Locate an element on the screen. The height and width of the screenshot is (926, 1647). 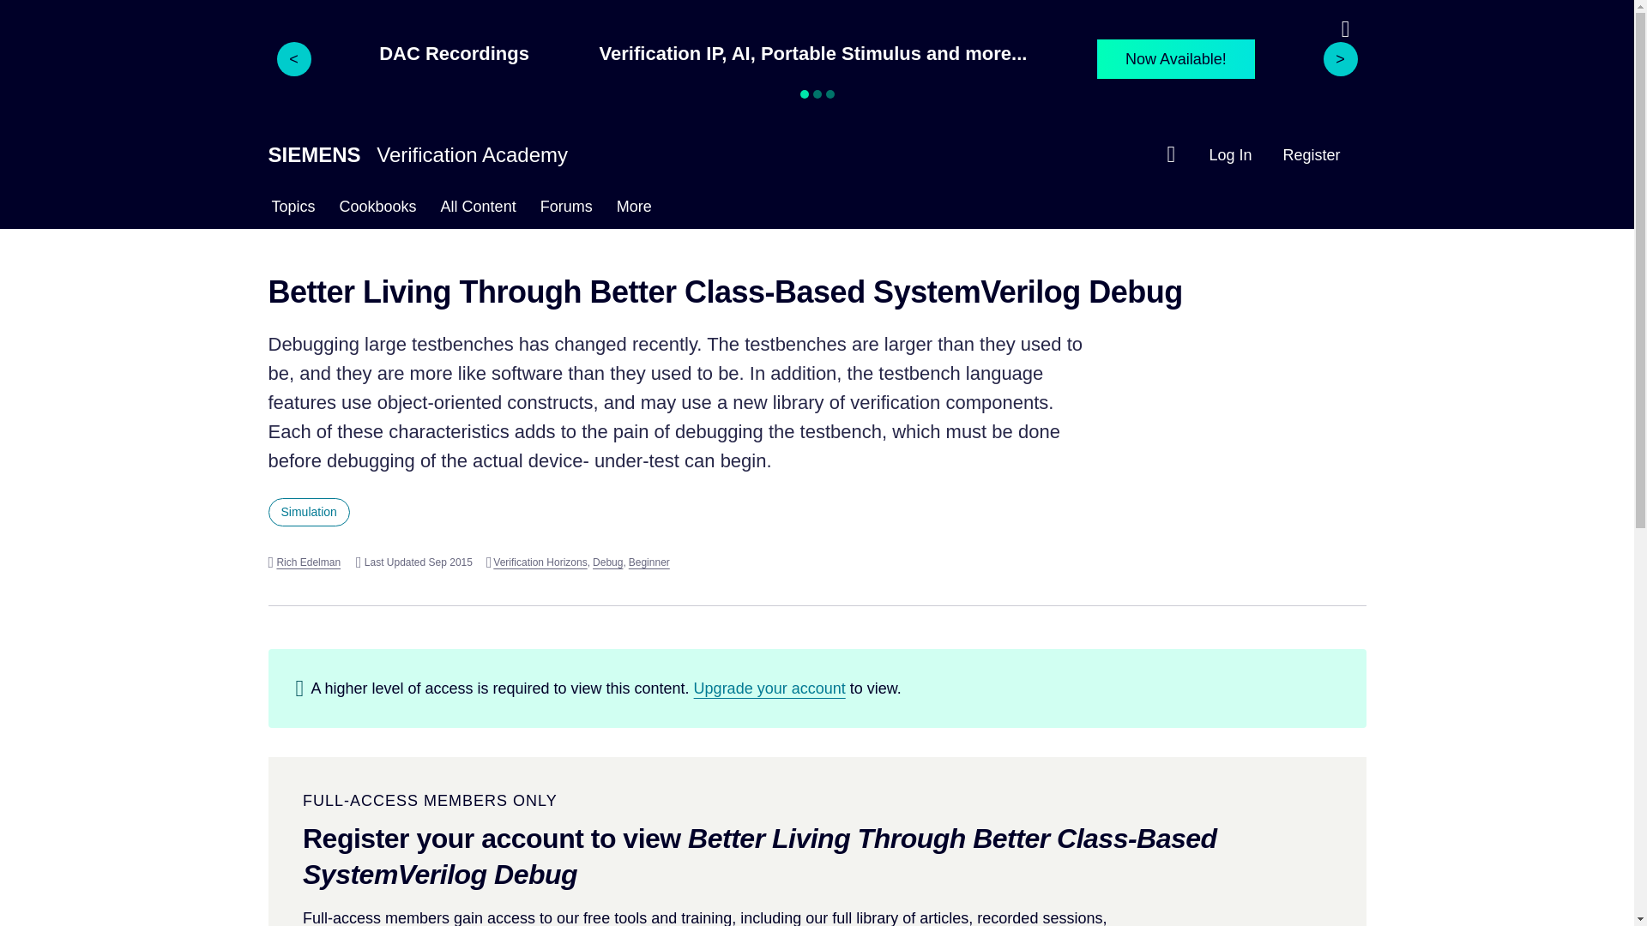
Now Available! is located at coordinates (1175, 58).